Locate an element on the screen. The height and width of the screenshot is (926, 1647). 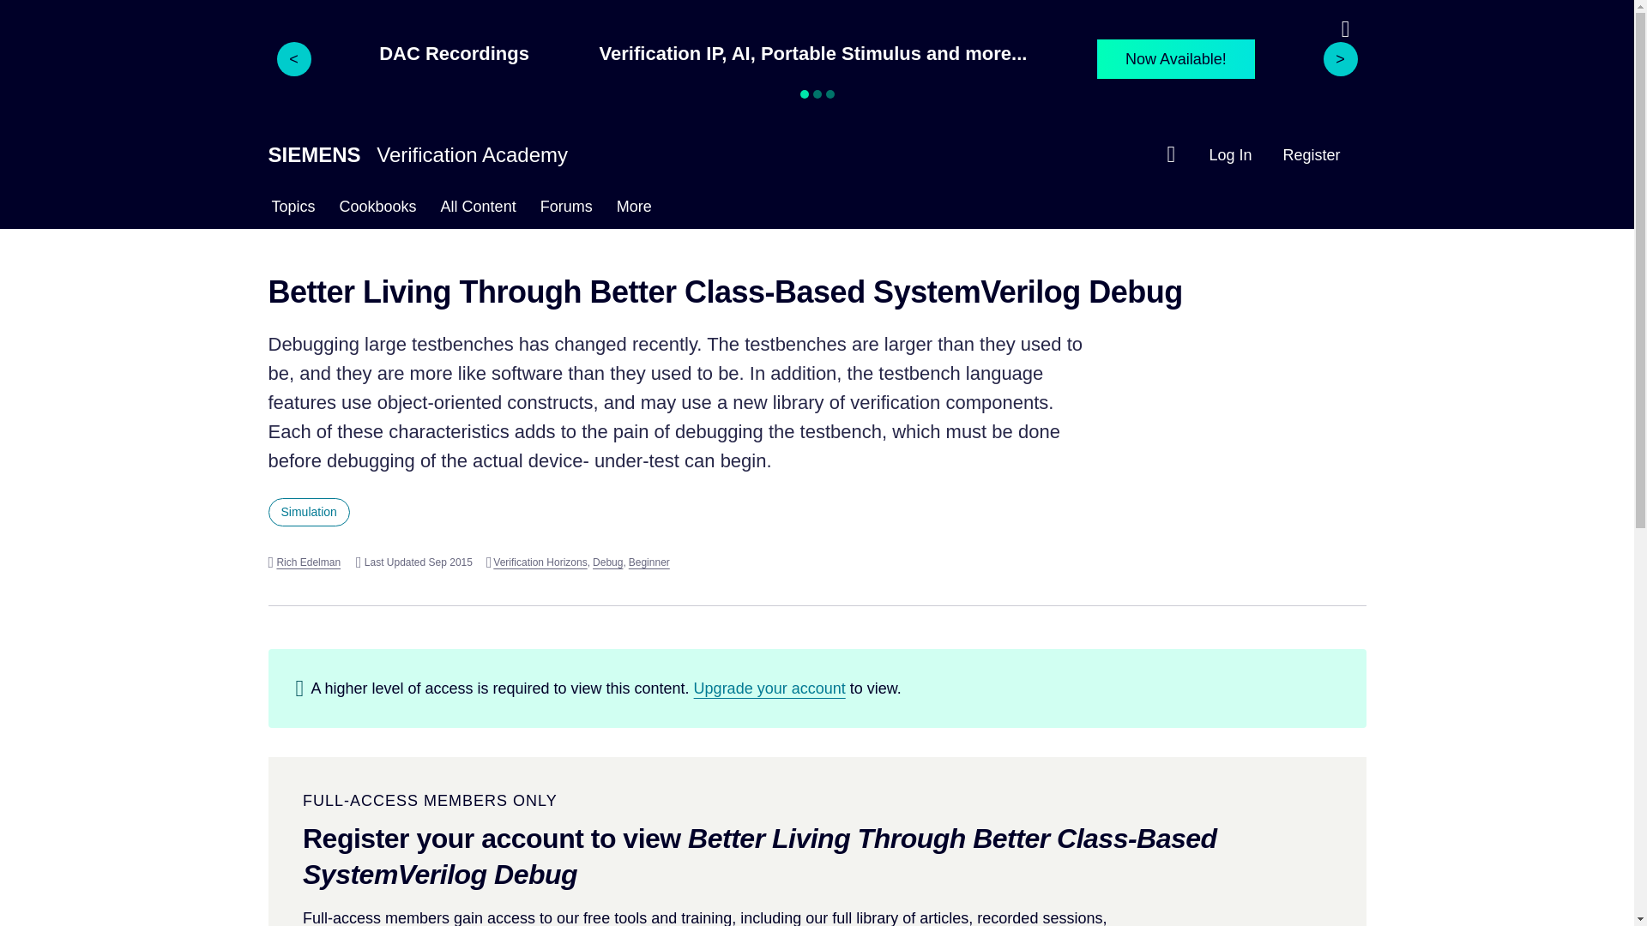
Now Available! is located at coordinates (1175, 58).